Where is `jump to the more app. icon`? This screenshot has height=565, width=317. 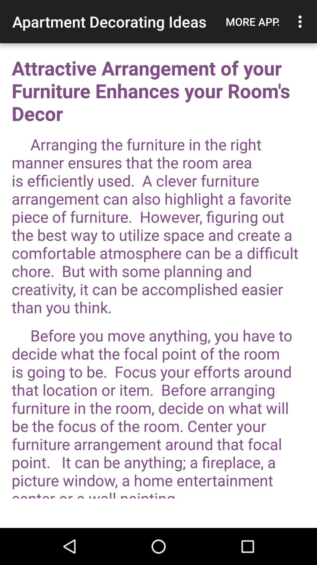
jump to the more app. icon is located at coordinates (253, 21).